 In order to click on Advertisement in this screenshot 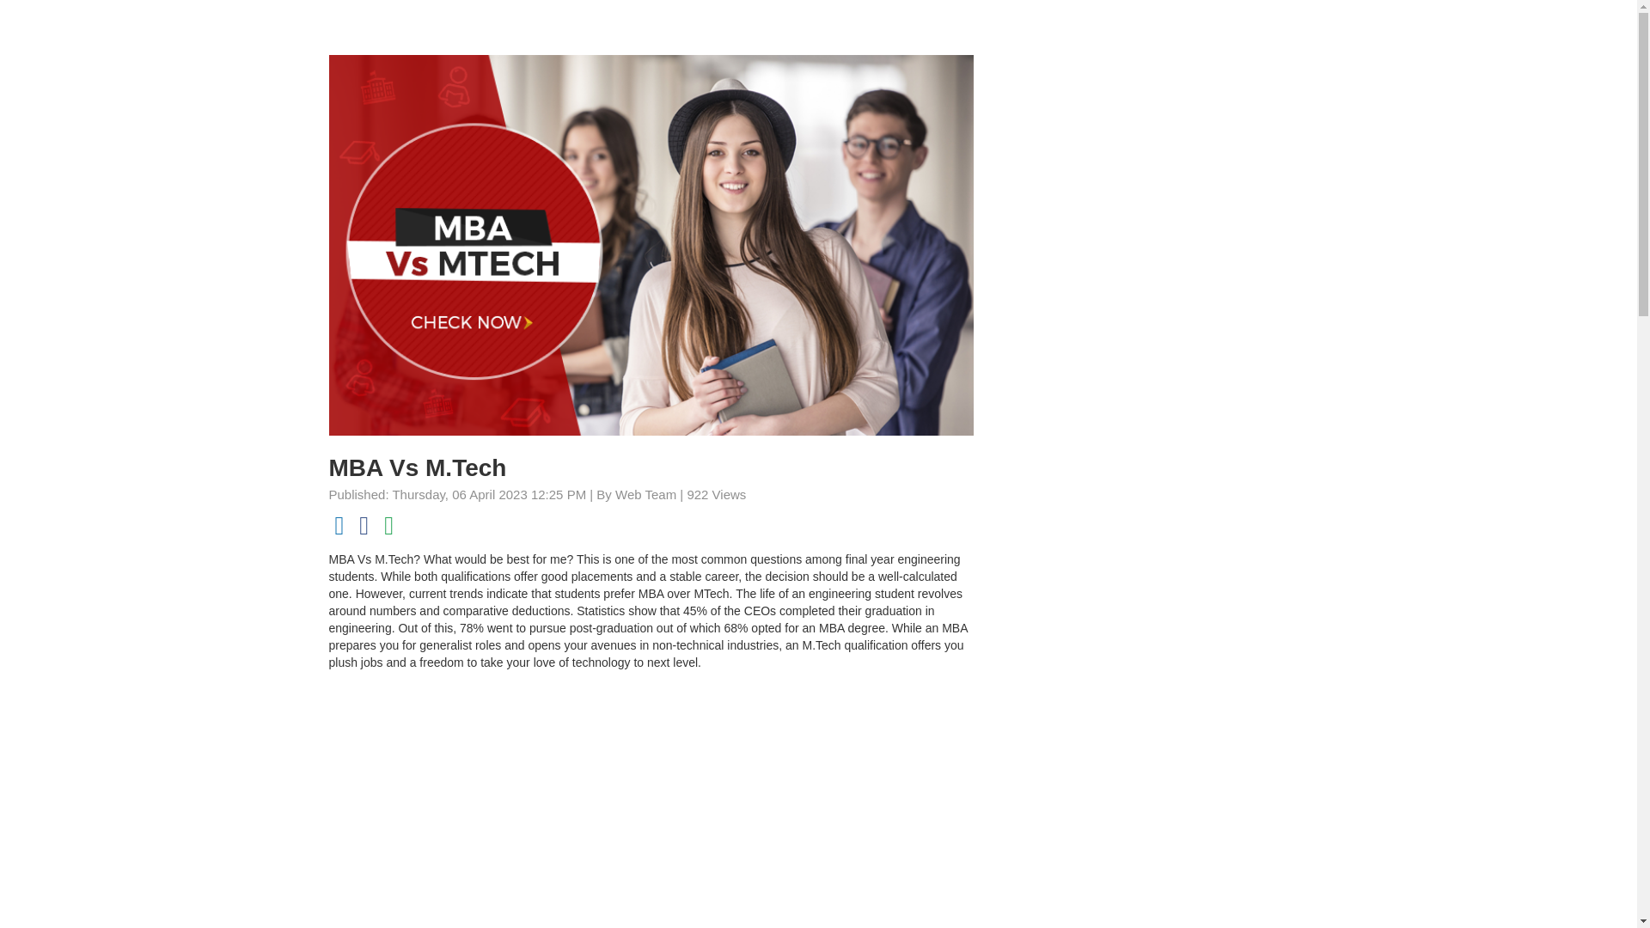, I will do `click(651, 803)`.